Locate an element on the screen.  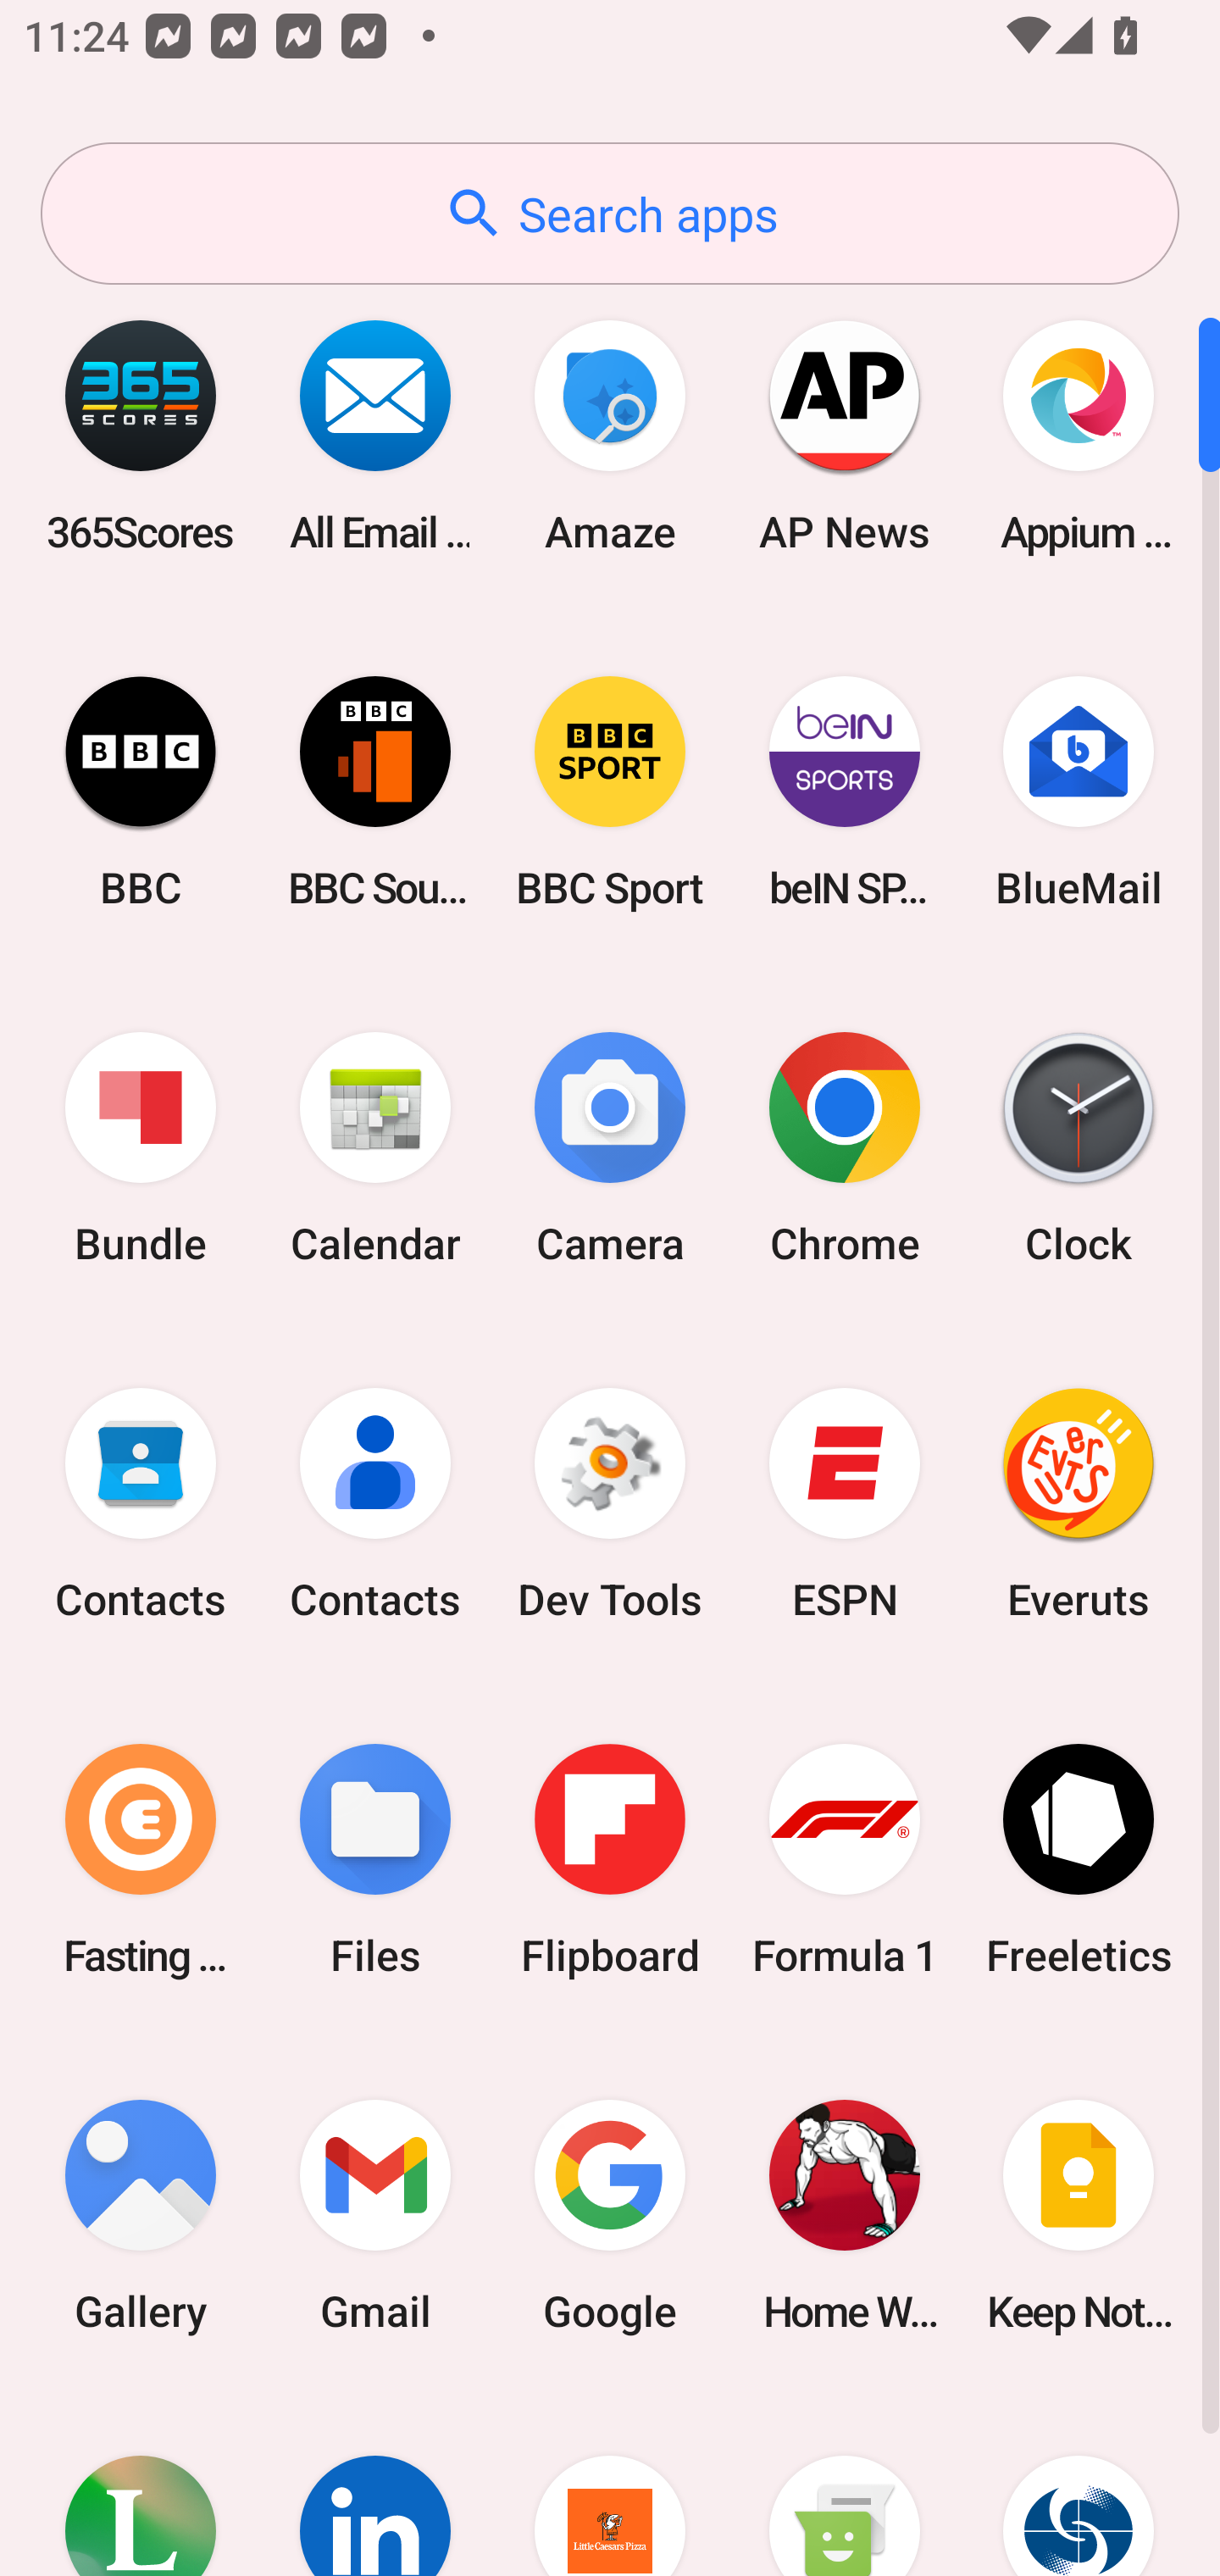
BBC is located at coordinates (141, 791).